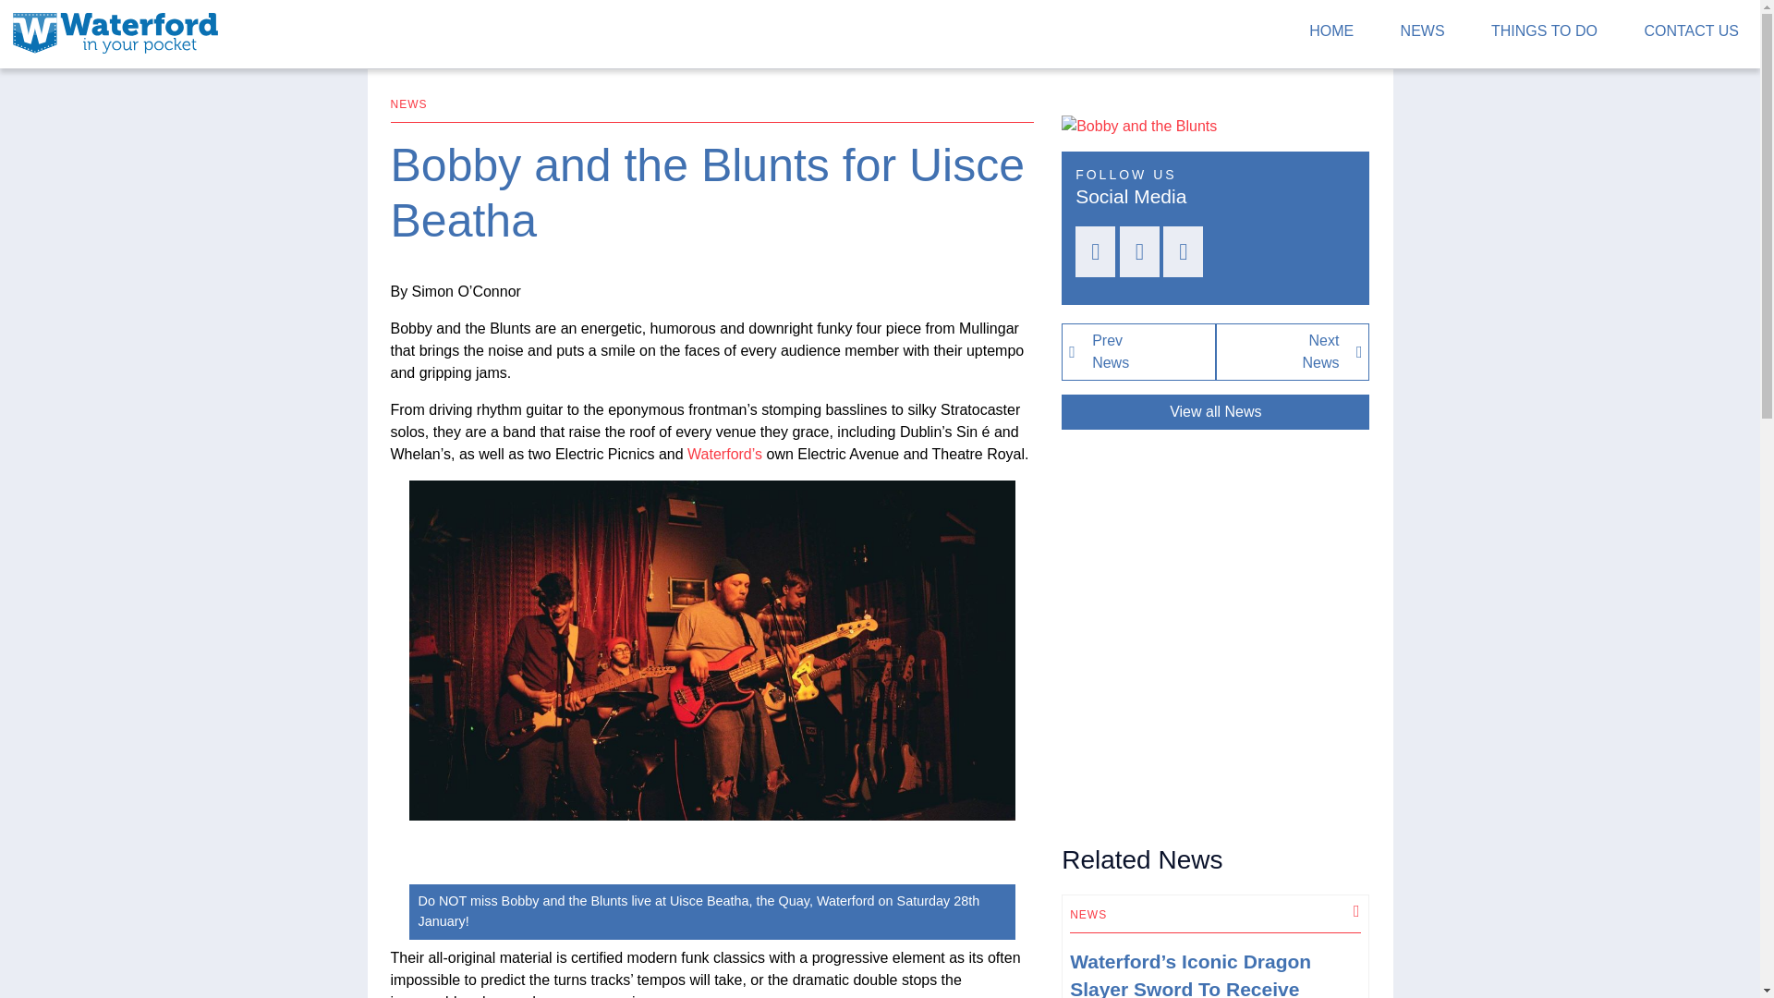 The image size is (1774, 998). Describe the element at coordinates (1330, 35) in the screenshot. I see `HOME` at that location.